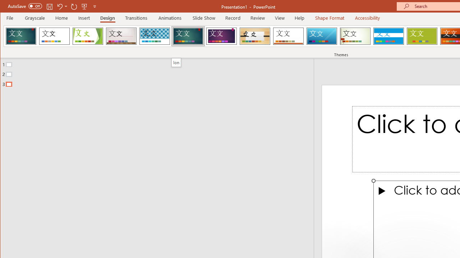  What do you see at coordinates (160, 73) in the screenshot?
I see `Outline` at bounding box center [160, 73].